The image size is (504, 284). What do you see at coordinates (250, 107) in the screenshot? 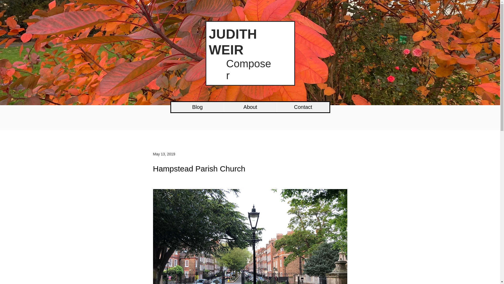
I see `About` at bounding box center [250, 107].